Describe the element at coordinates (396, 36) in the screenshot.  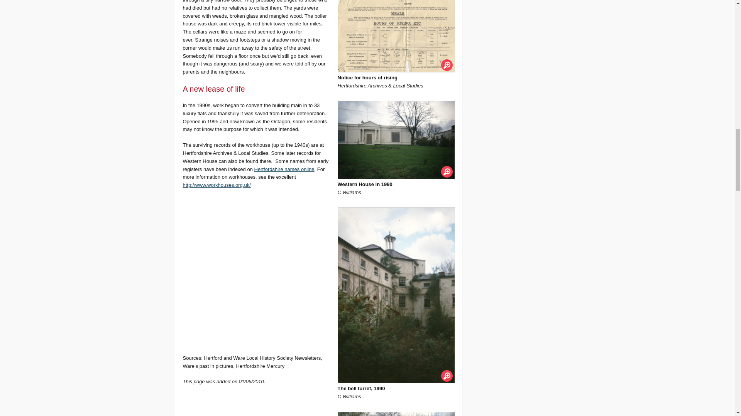
I see `Notice for hours of rising` at that location.